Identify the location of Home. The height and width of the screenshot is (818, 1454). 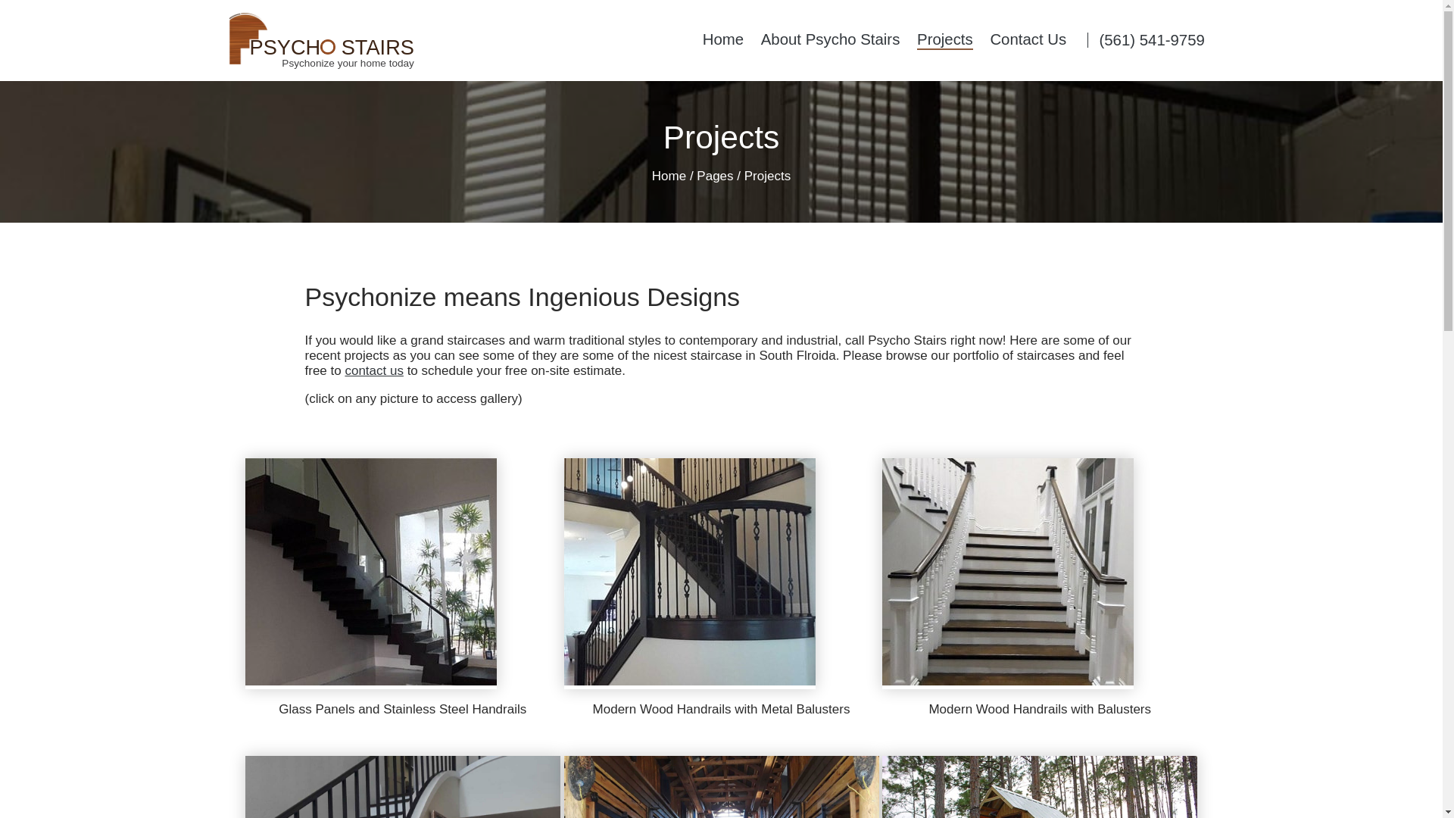
(722, 39).